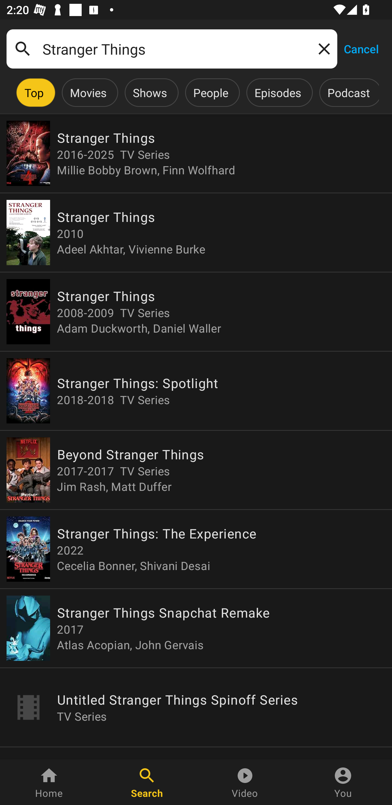 This screenshot has height=805, width=392. What do you see at coordinates (245, 782) in the screenshot?
I see `Video` at bounding box center [245, 782].